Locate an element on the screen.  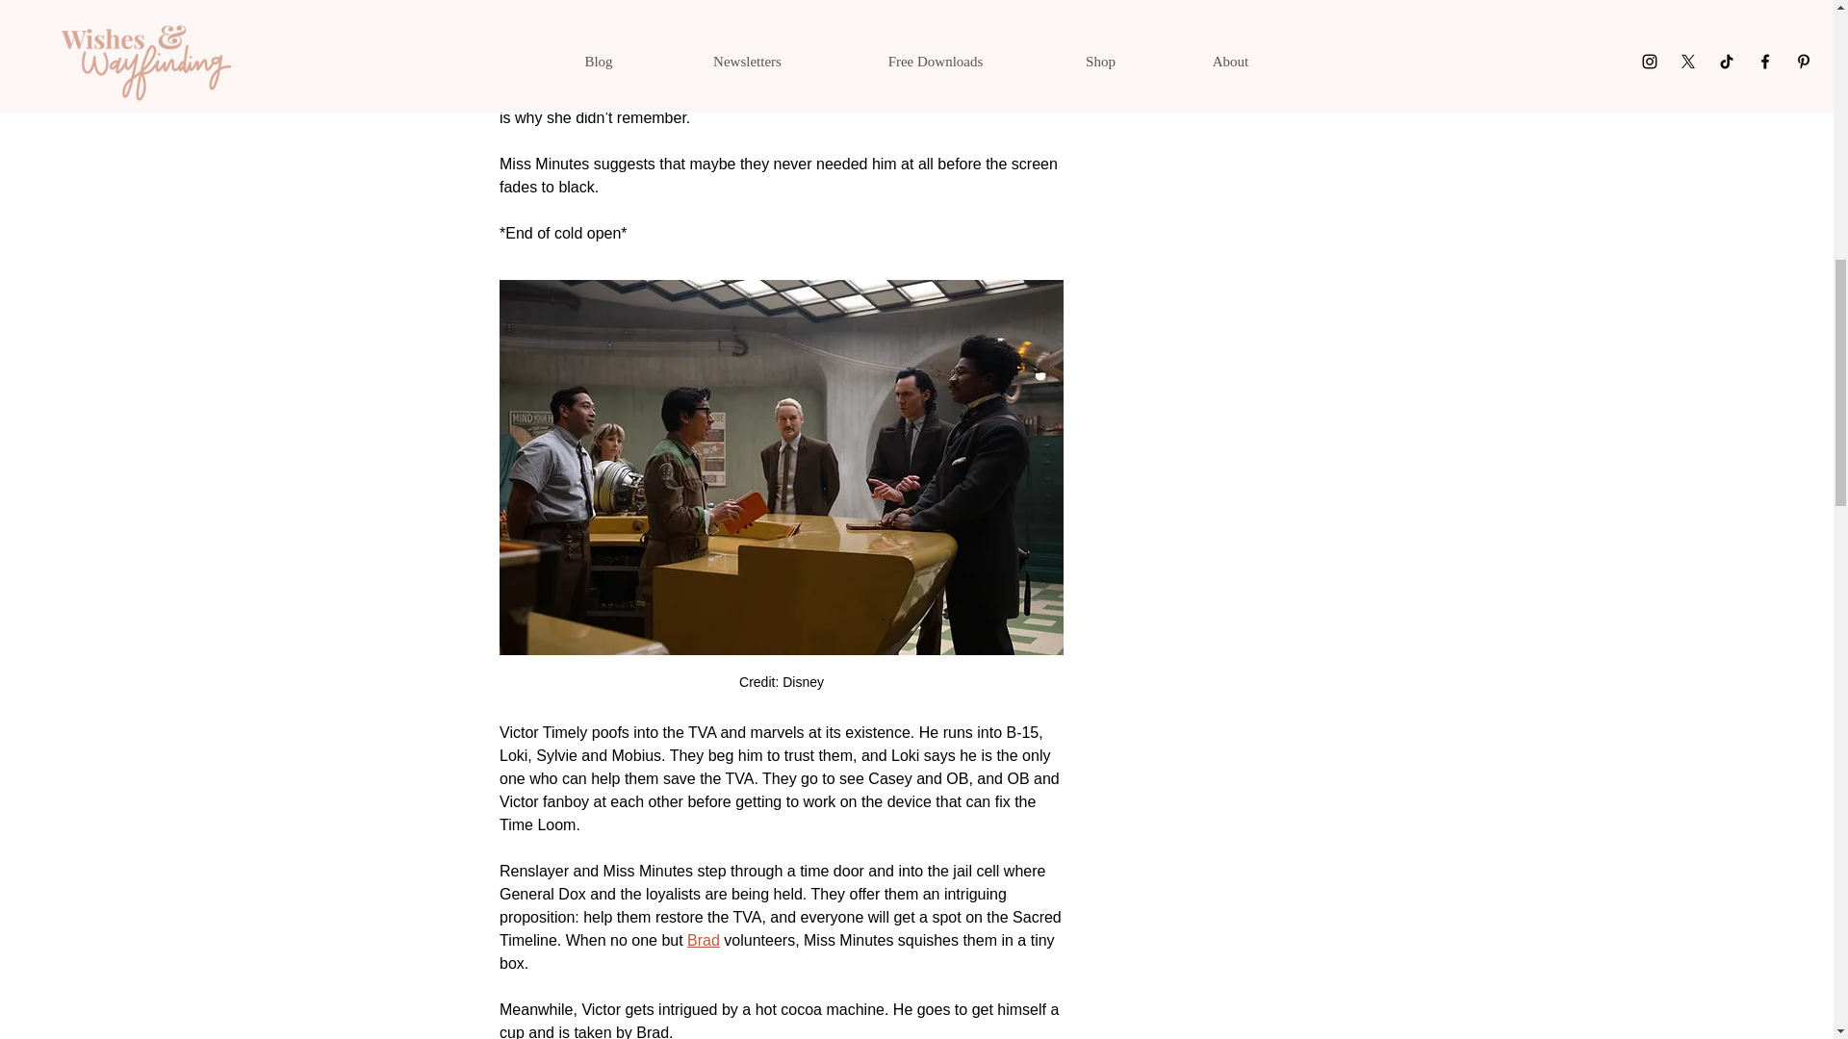
time slipping is located at coordinates (988, 25).